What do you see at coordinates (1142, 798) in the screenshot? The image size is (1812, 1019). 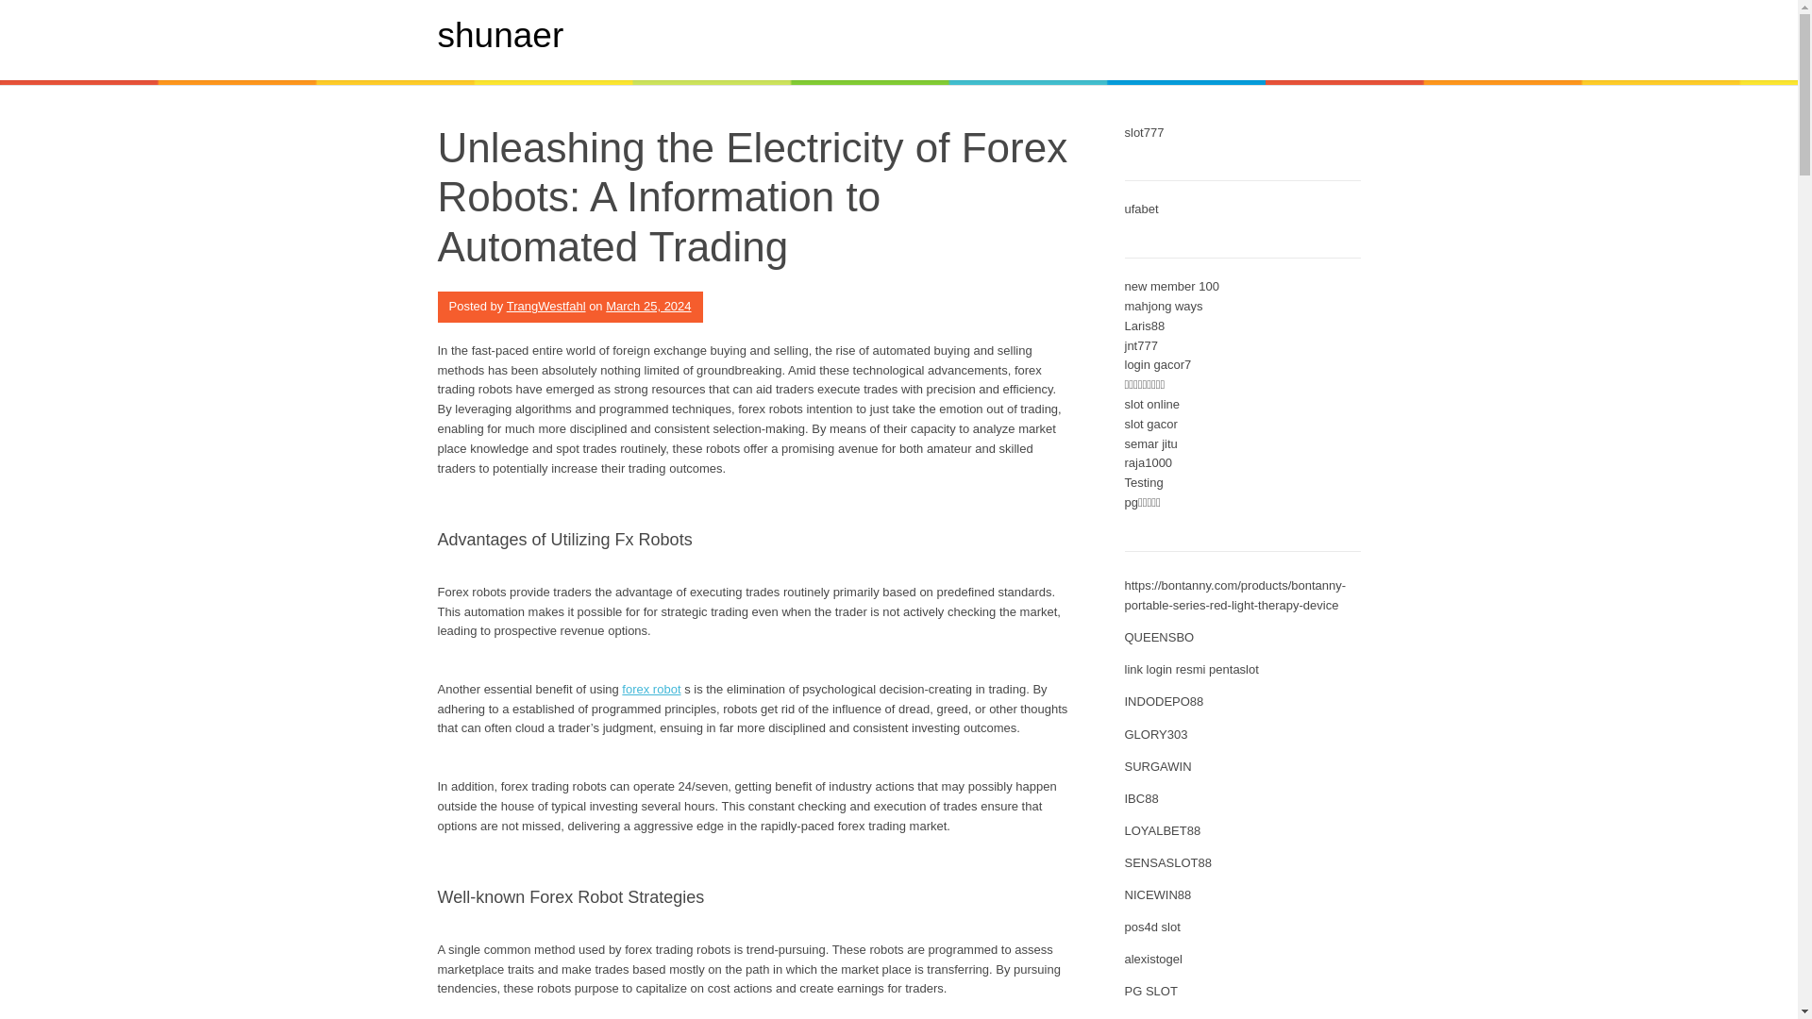 I see `IBC88` at bounding box center [1142, 798].